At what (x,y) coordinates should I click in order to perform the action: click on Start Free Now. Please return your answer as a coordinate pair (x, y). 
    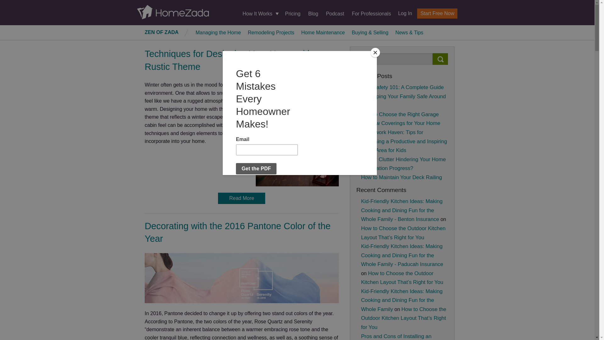
    Looking at the image, I should click on (437, 14).